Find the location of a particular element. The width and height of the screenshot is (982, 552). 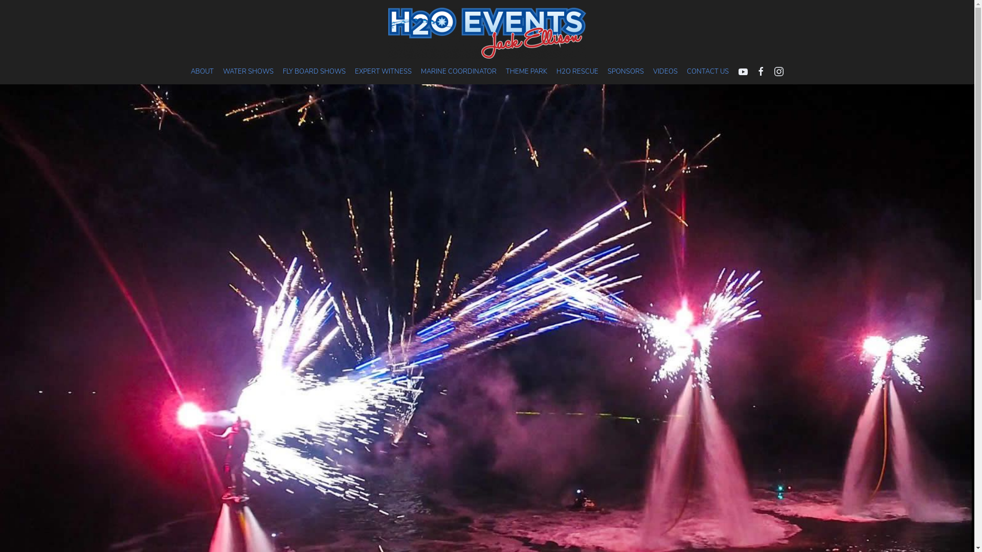

FLY BOARD SHOWS is located at coordinates (314, 72).